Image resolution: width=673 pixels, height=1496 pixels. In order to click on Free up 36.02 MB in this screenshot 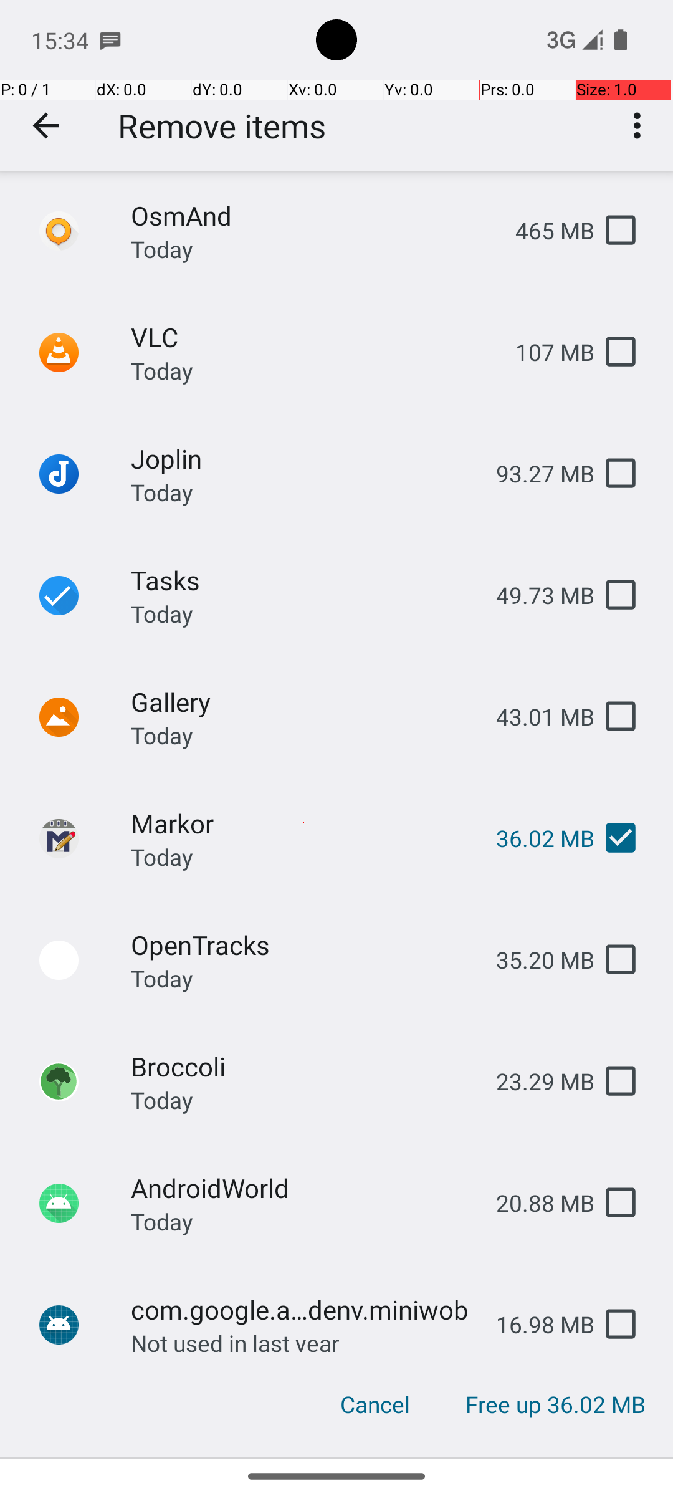, I will do `click(555, 1404)`.